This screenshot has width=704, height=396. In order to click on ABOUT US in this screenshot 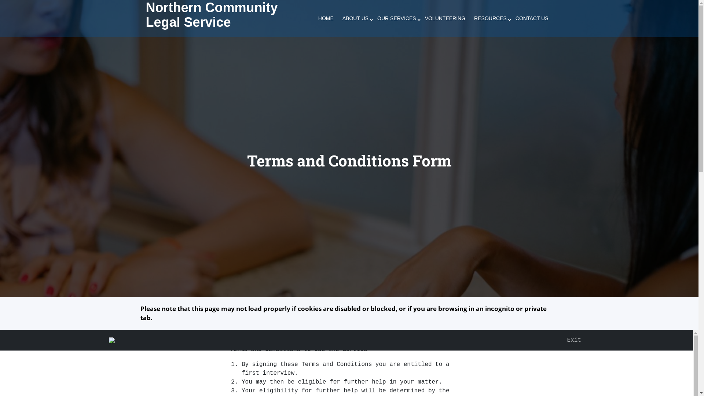, I will do `click(356, 18)`.